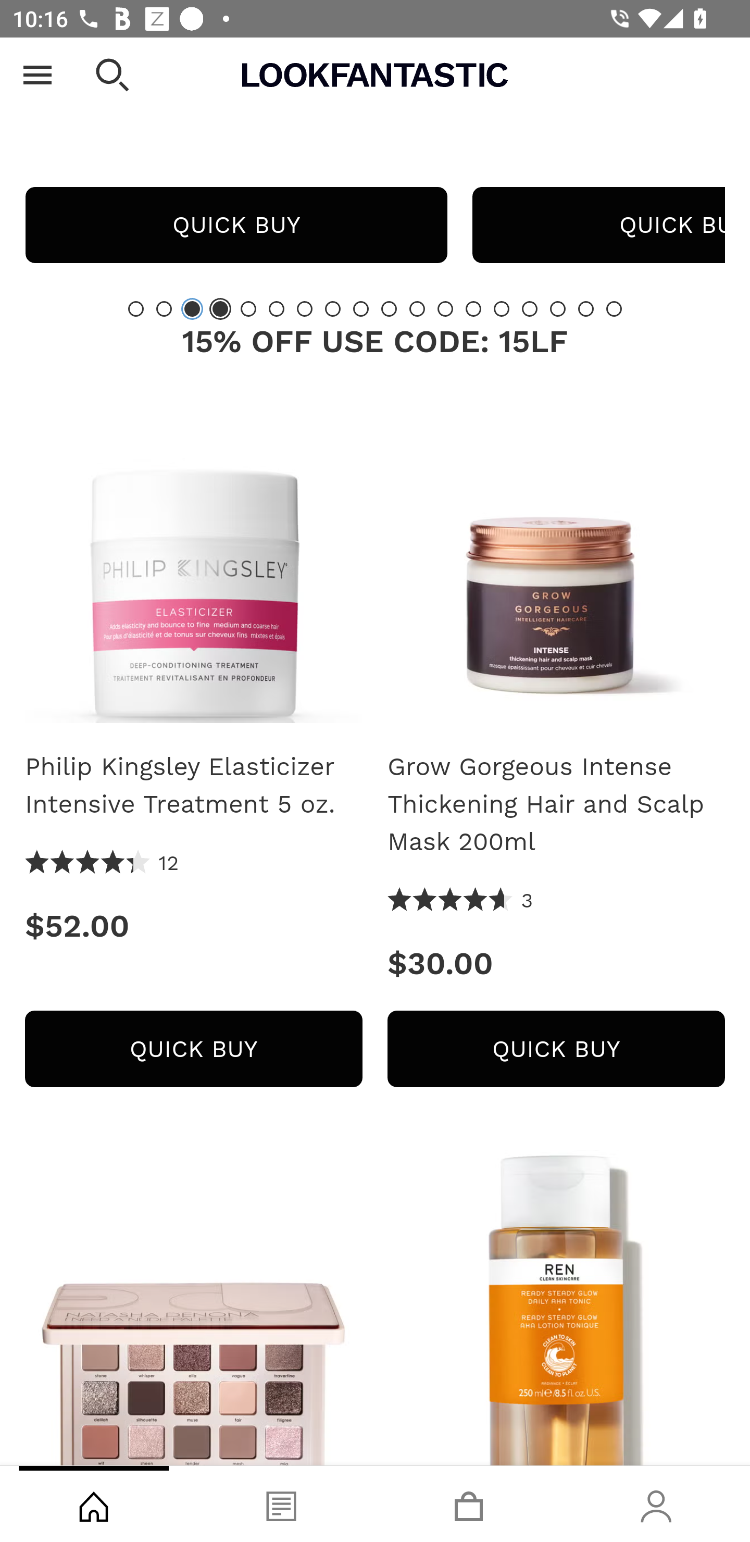 The height and width of the screenshot is (1542, 750). What do you see at coordinates (164, 309) in the screenshot?
I see `Slide 2` at bounding box center [164, 309].